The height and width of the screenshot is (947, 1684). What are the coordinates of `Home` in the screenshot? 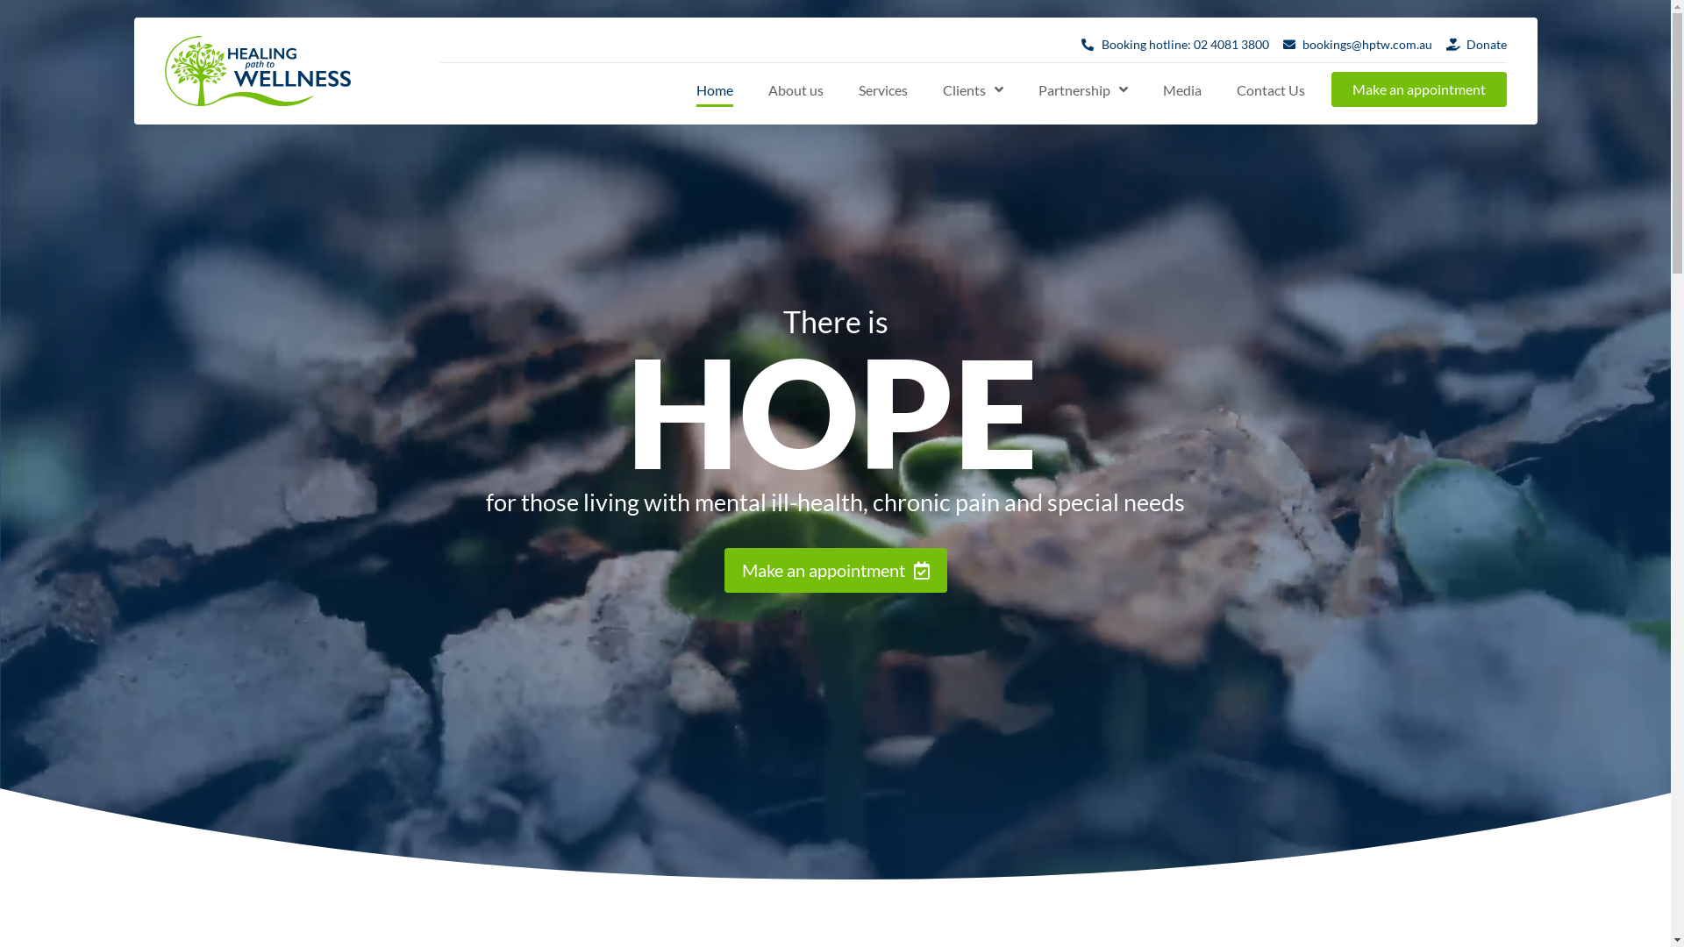 It's located at (715, 89).